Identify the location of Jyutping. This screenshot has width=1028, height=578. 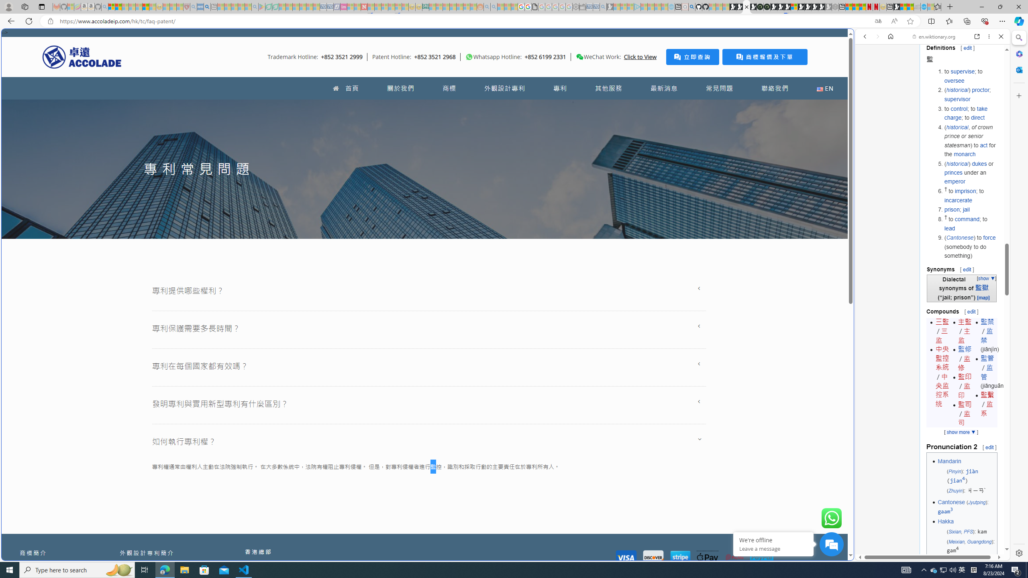
(977, 503).